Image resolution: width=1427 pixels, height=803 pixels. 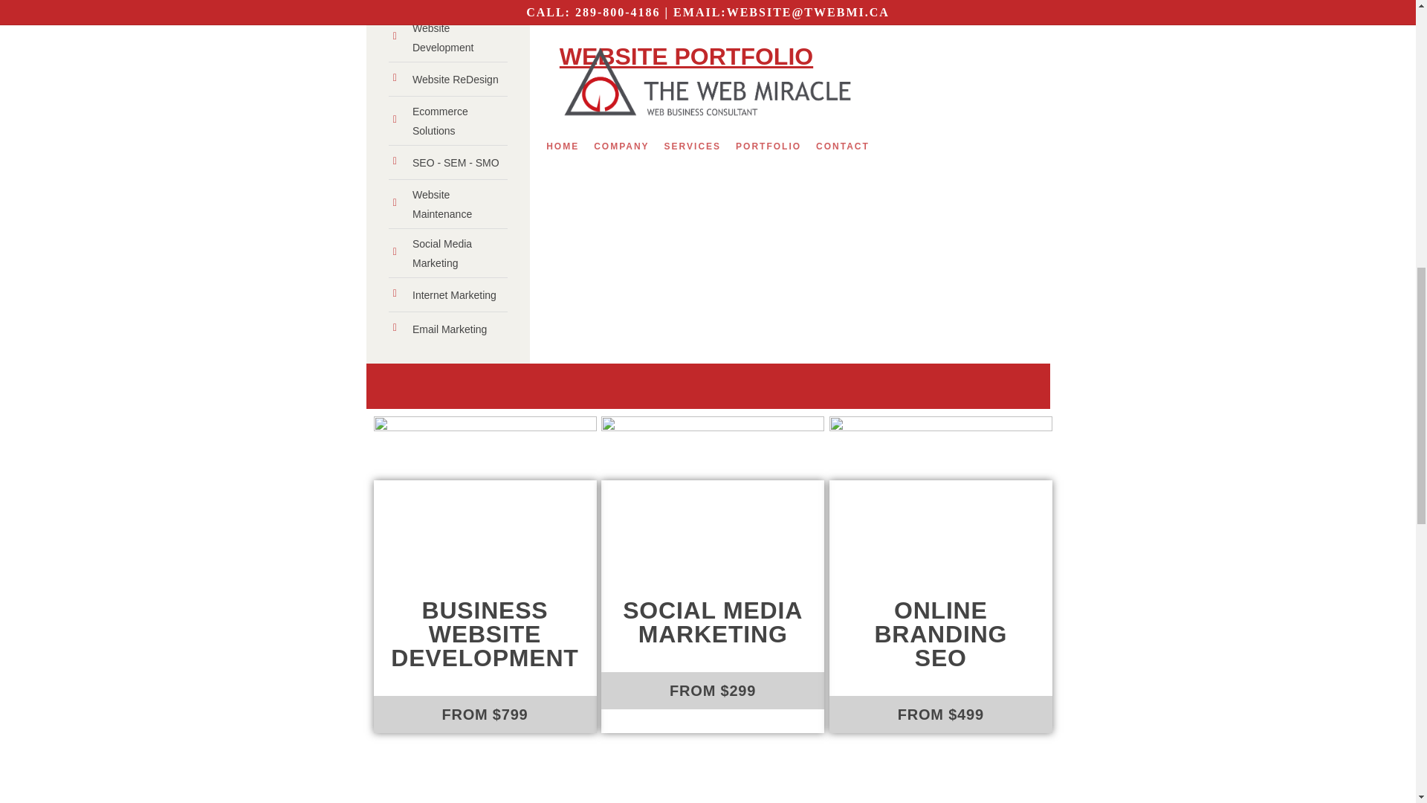 I want to click on Website Development, so click(x=447, y=37).